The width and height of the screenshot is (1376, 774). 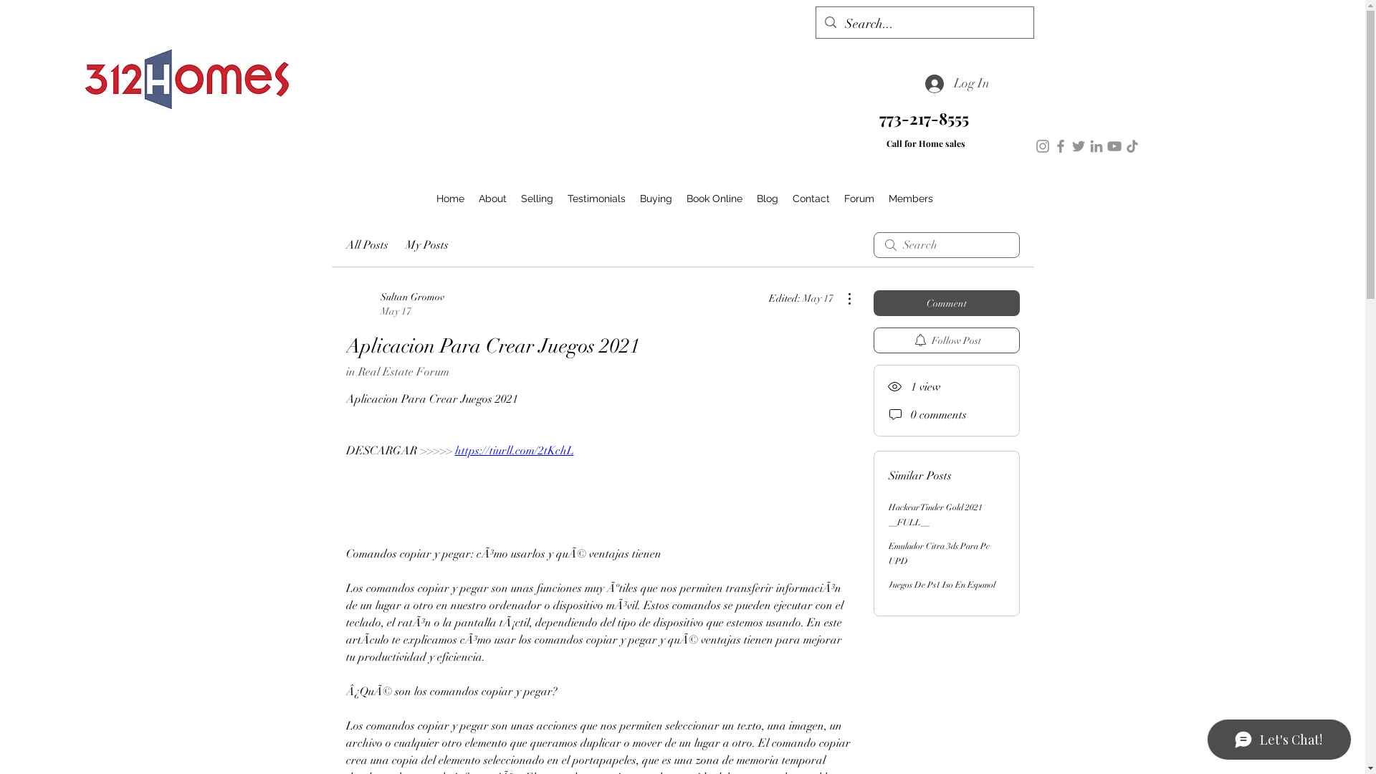 What do you see at coordinates (911, 199) in the screenshot?
I see `Members` at bounding box center [911, 199].